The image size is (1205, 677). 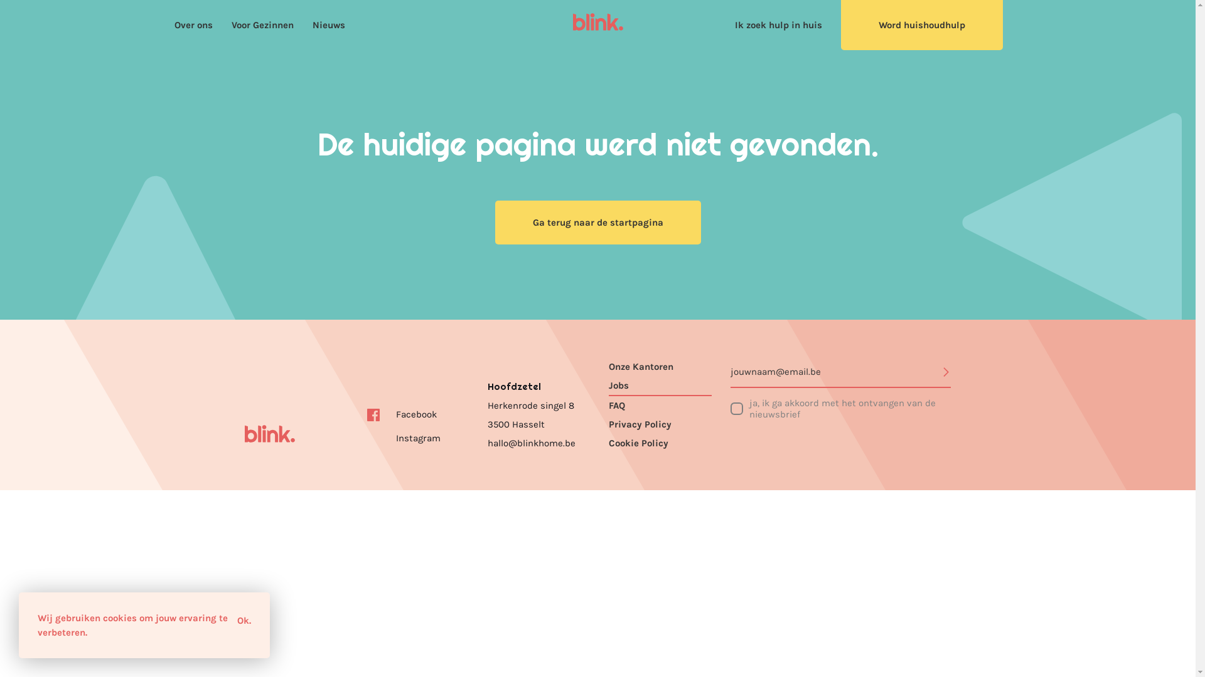 I want to click on hallo@blinkhome.be, so click(x=532, y=443).